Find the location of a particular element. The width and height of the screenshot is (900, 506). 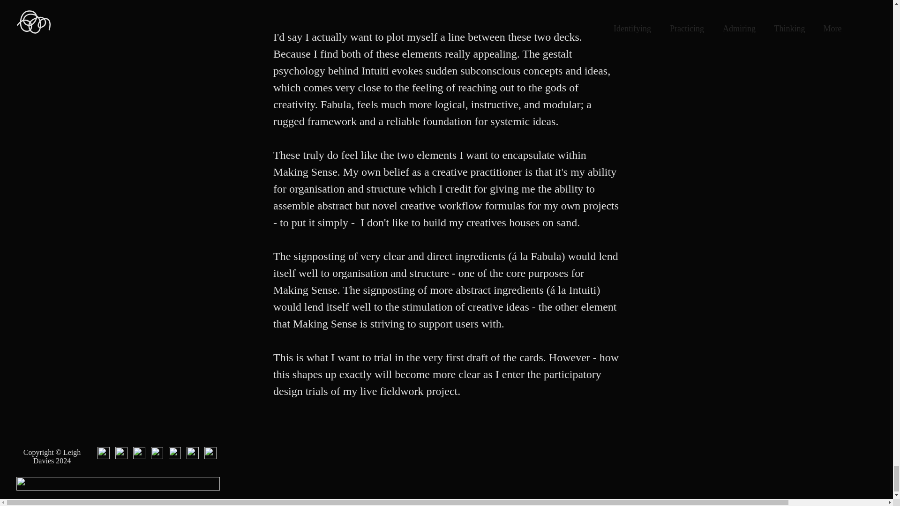

Subscribe on Youtube is located at coordinates (121, 453).